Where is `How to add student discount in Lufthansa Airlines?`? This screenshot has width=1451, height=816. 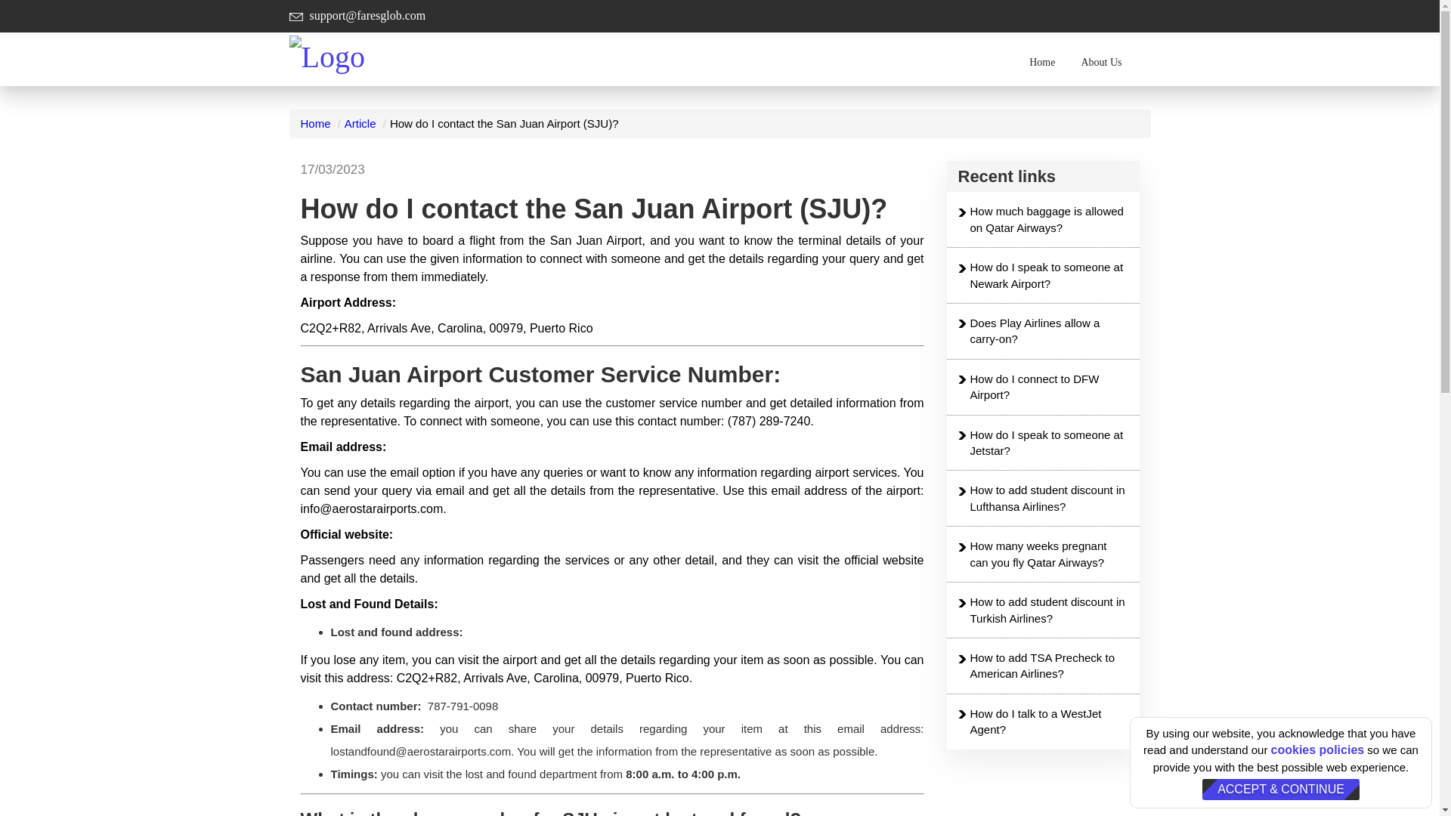 How to add student discount in Lufthansa Airlines? is located at coordinates (1049, 499).